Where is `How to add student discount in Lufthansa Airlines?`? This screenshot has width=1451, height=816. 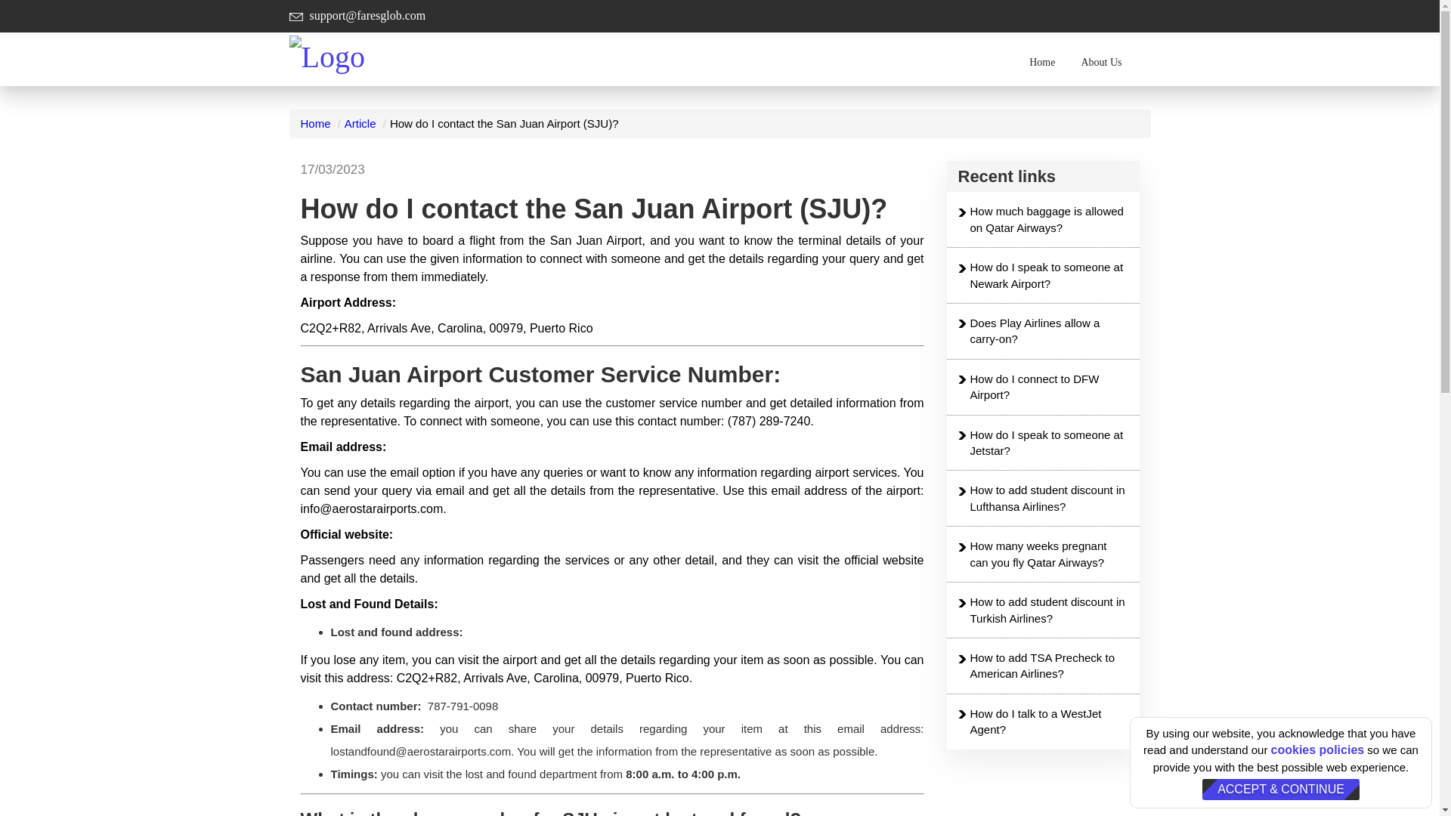 How to add student discount in Lufthansa Airlines? is located at coordinates (1049, 499).